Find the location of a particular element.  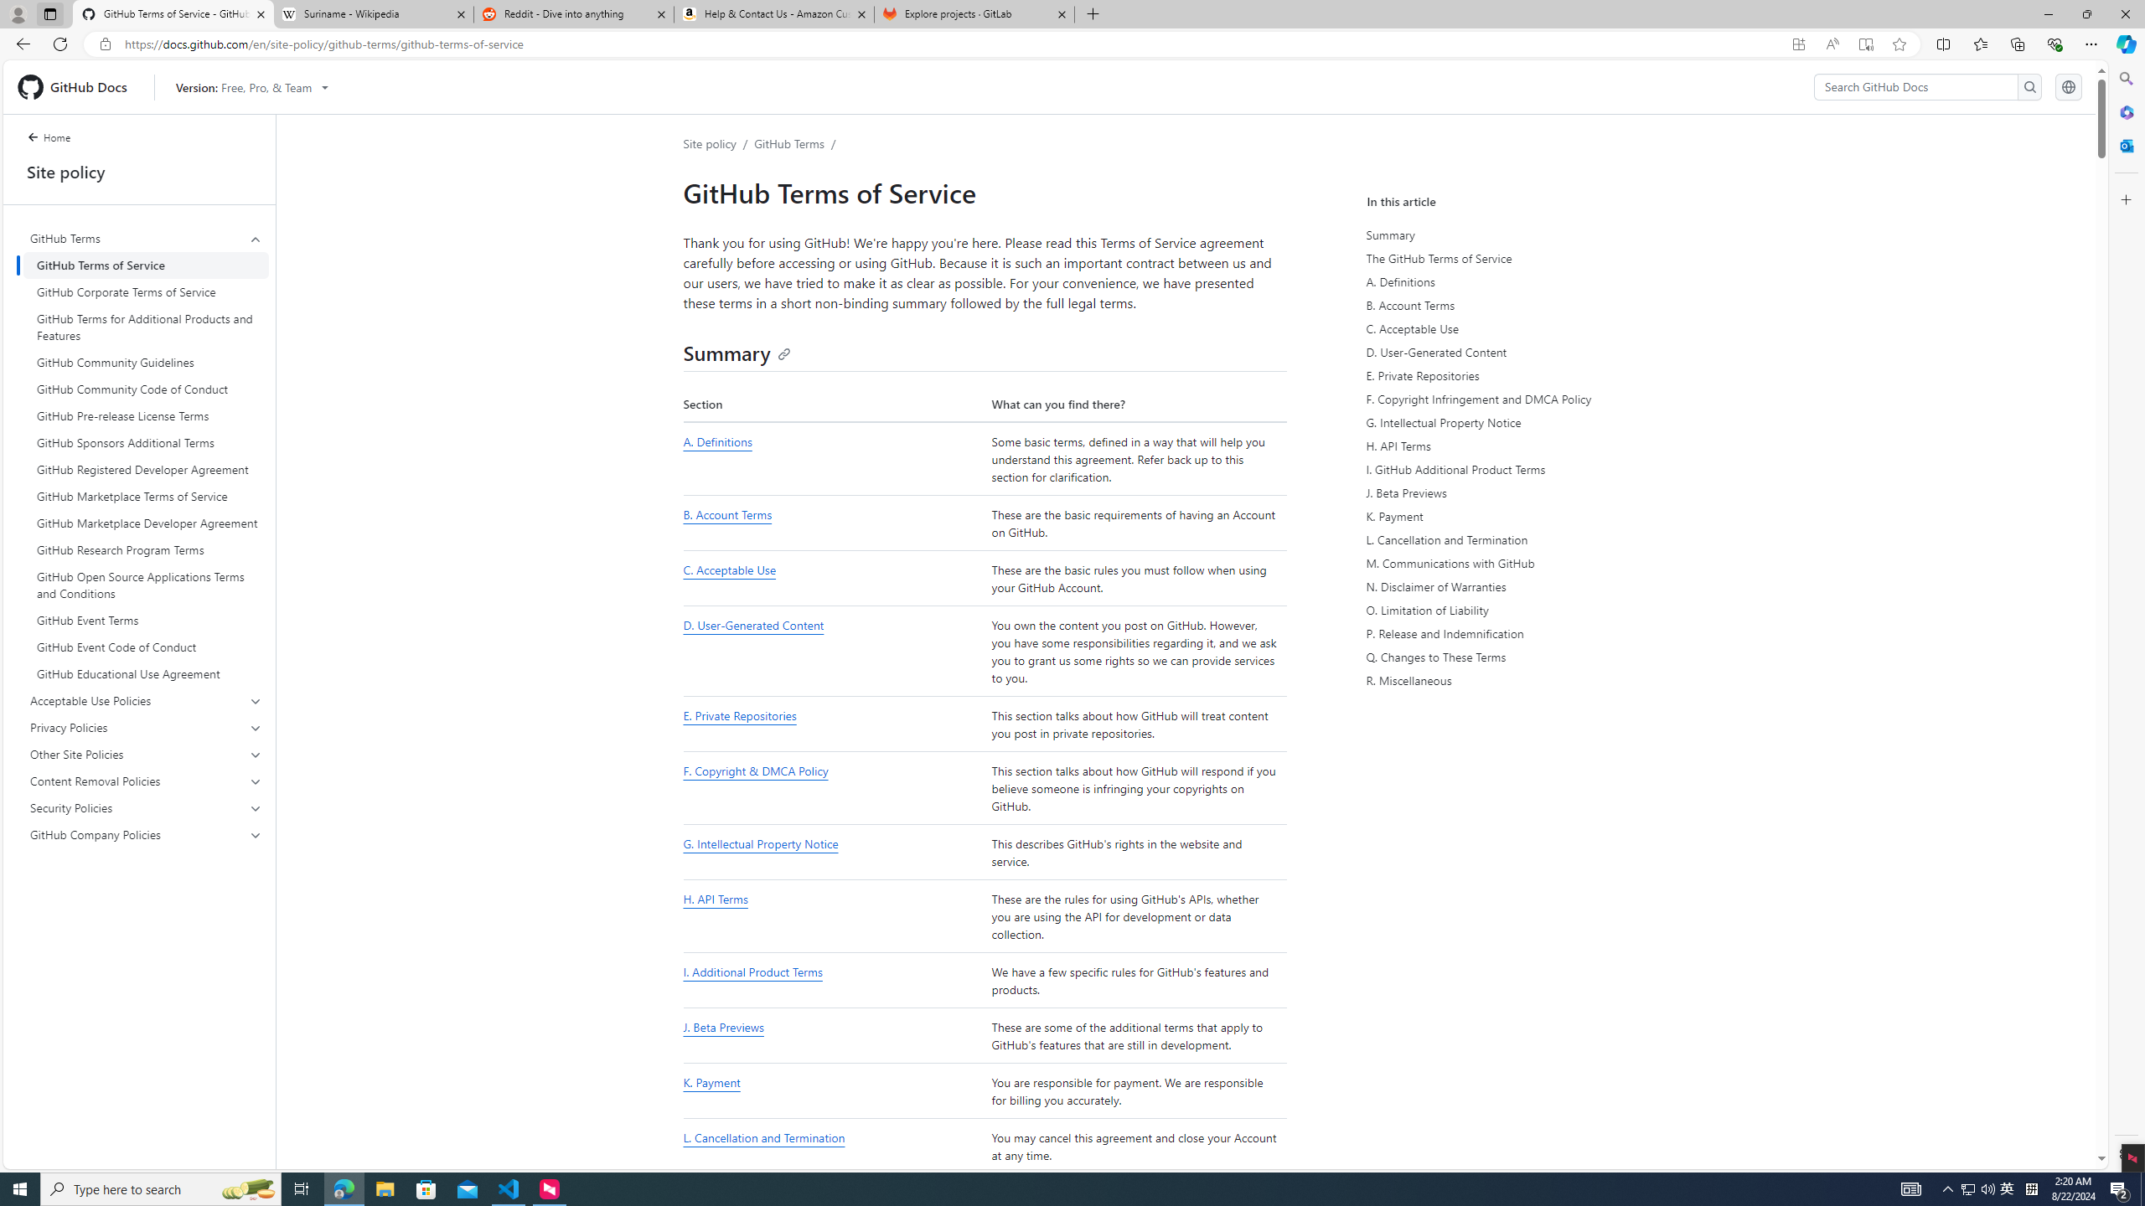

K. Payment is located at coordinates (1521, 516).